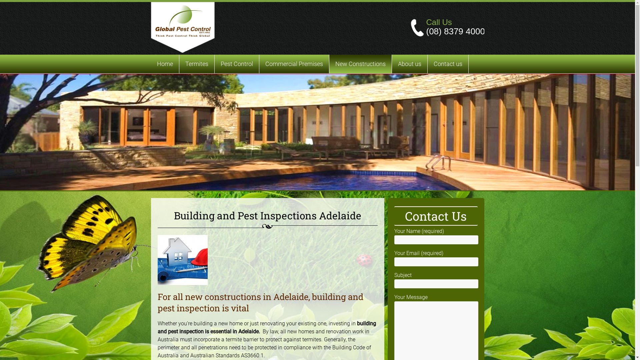 The image size is (640, 360). What do you see at coordinates (197, 64) in the screenshot?
I see `Termites` at bounding box center [197, 64].